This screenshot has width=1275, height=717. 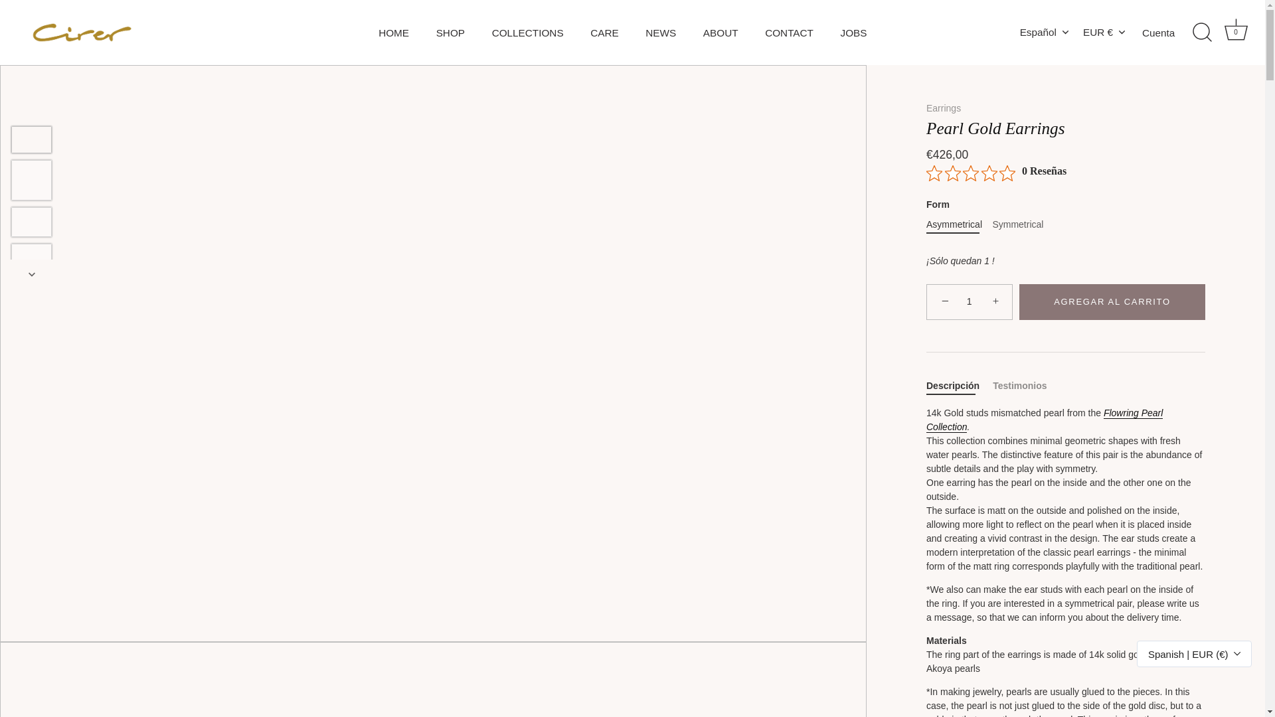 I want to click on NEWS, so click(x=394, y=32).